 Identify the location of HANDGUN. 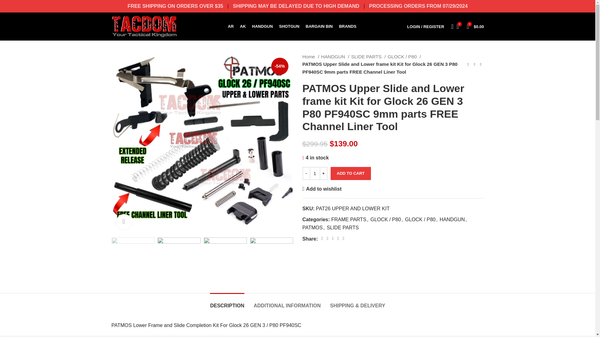
(335, 57).